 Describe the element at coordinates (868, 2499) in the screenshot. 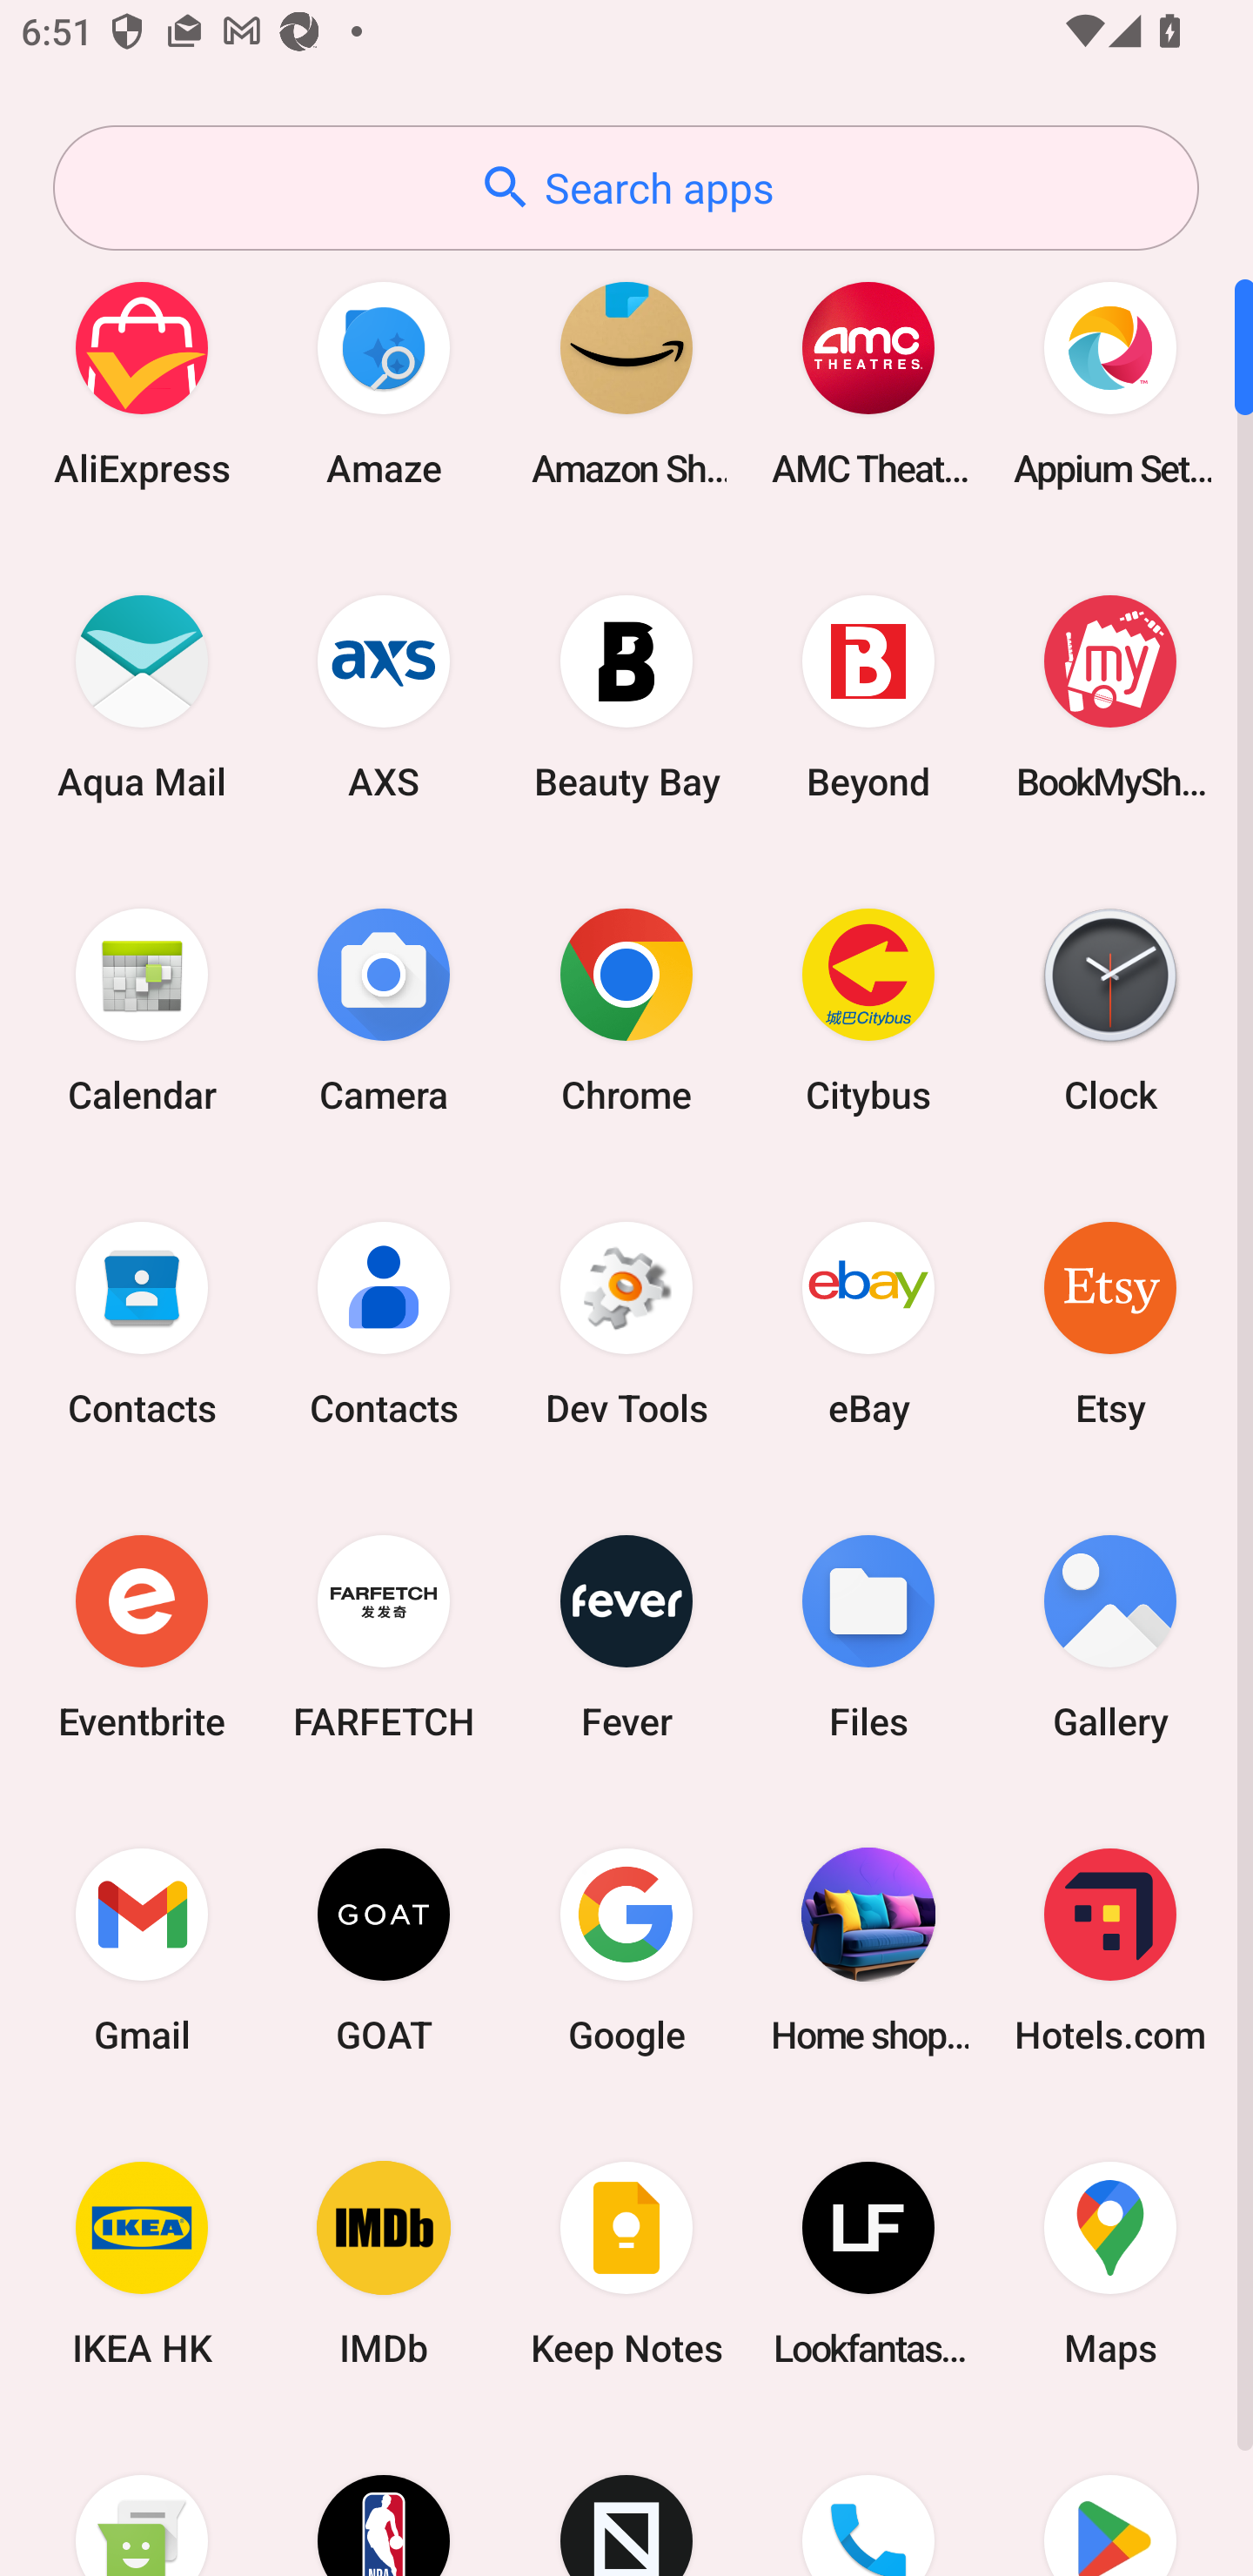

I see `Phone` at that location.